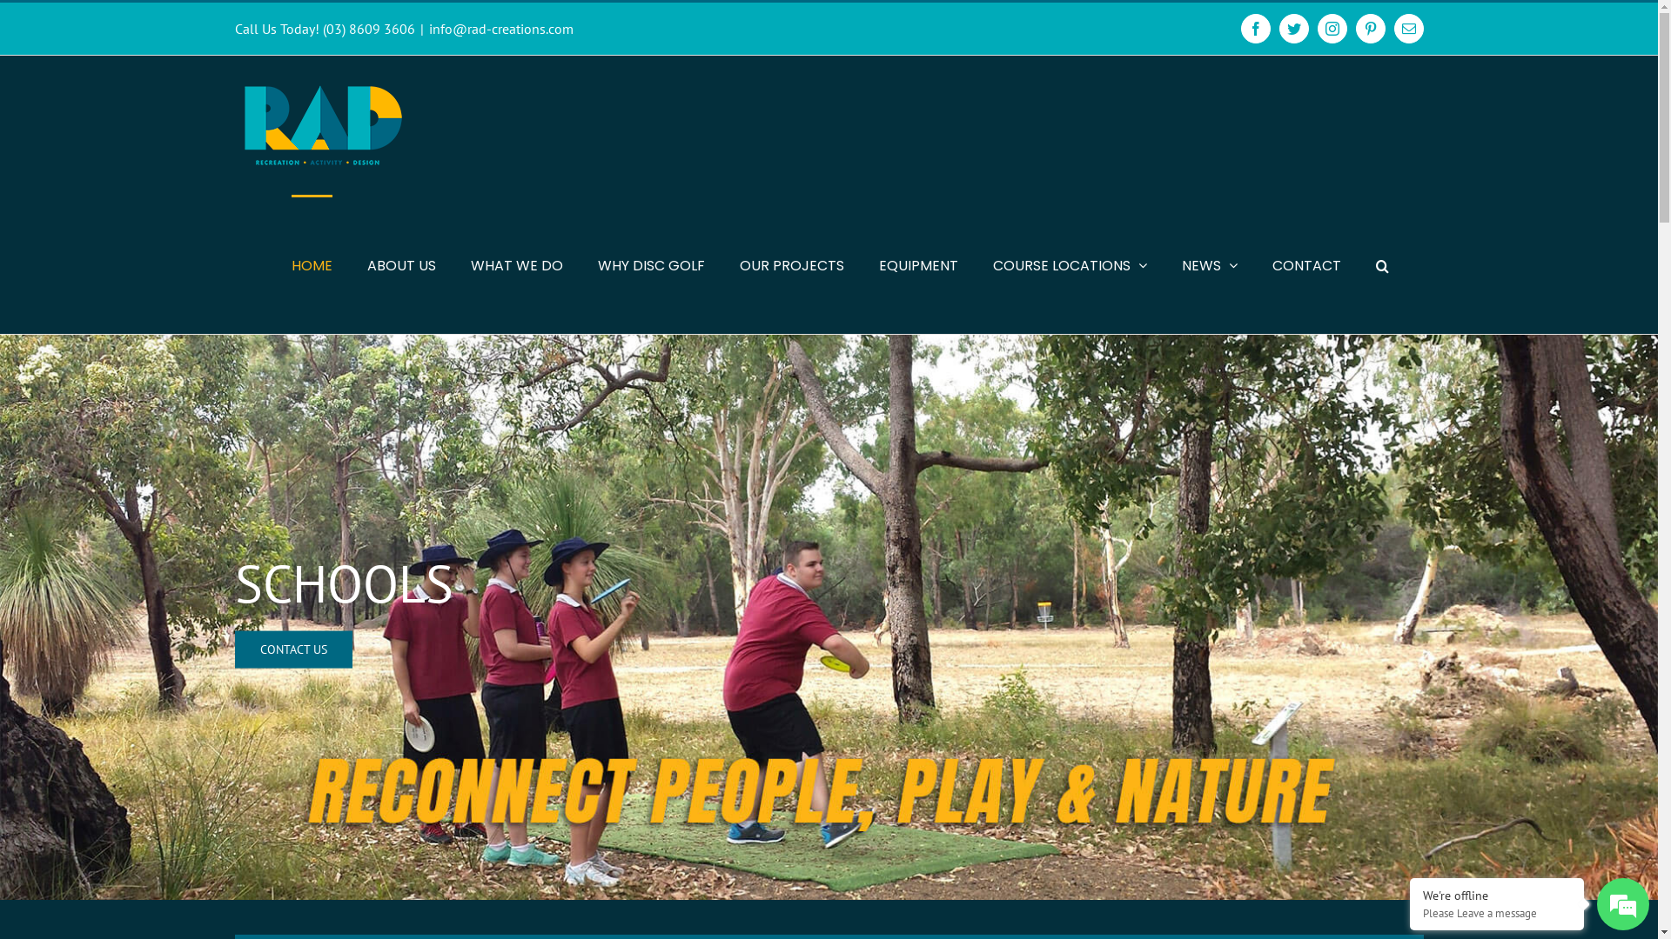 The height and width of the screenshot is (939, 1671). What do you see at coordinates (402, 264) in the screenshot?
I see `ABOUT US` at bounding box center [402, 264].